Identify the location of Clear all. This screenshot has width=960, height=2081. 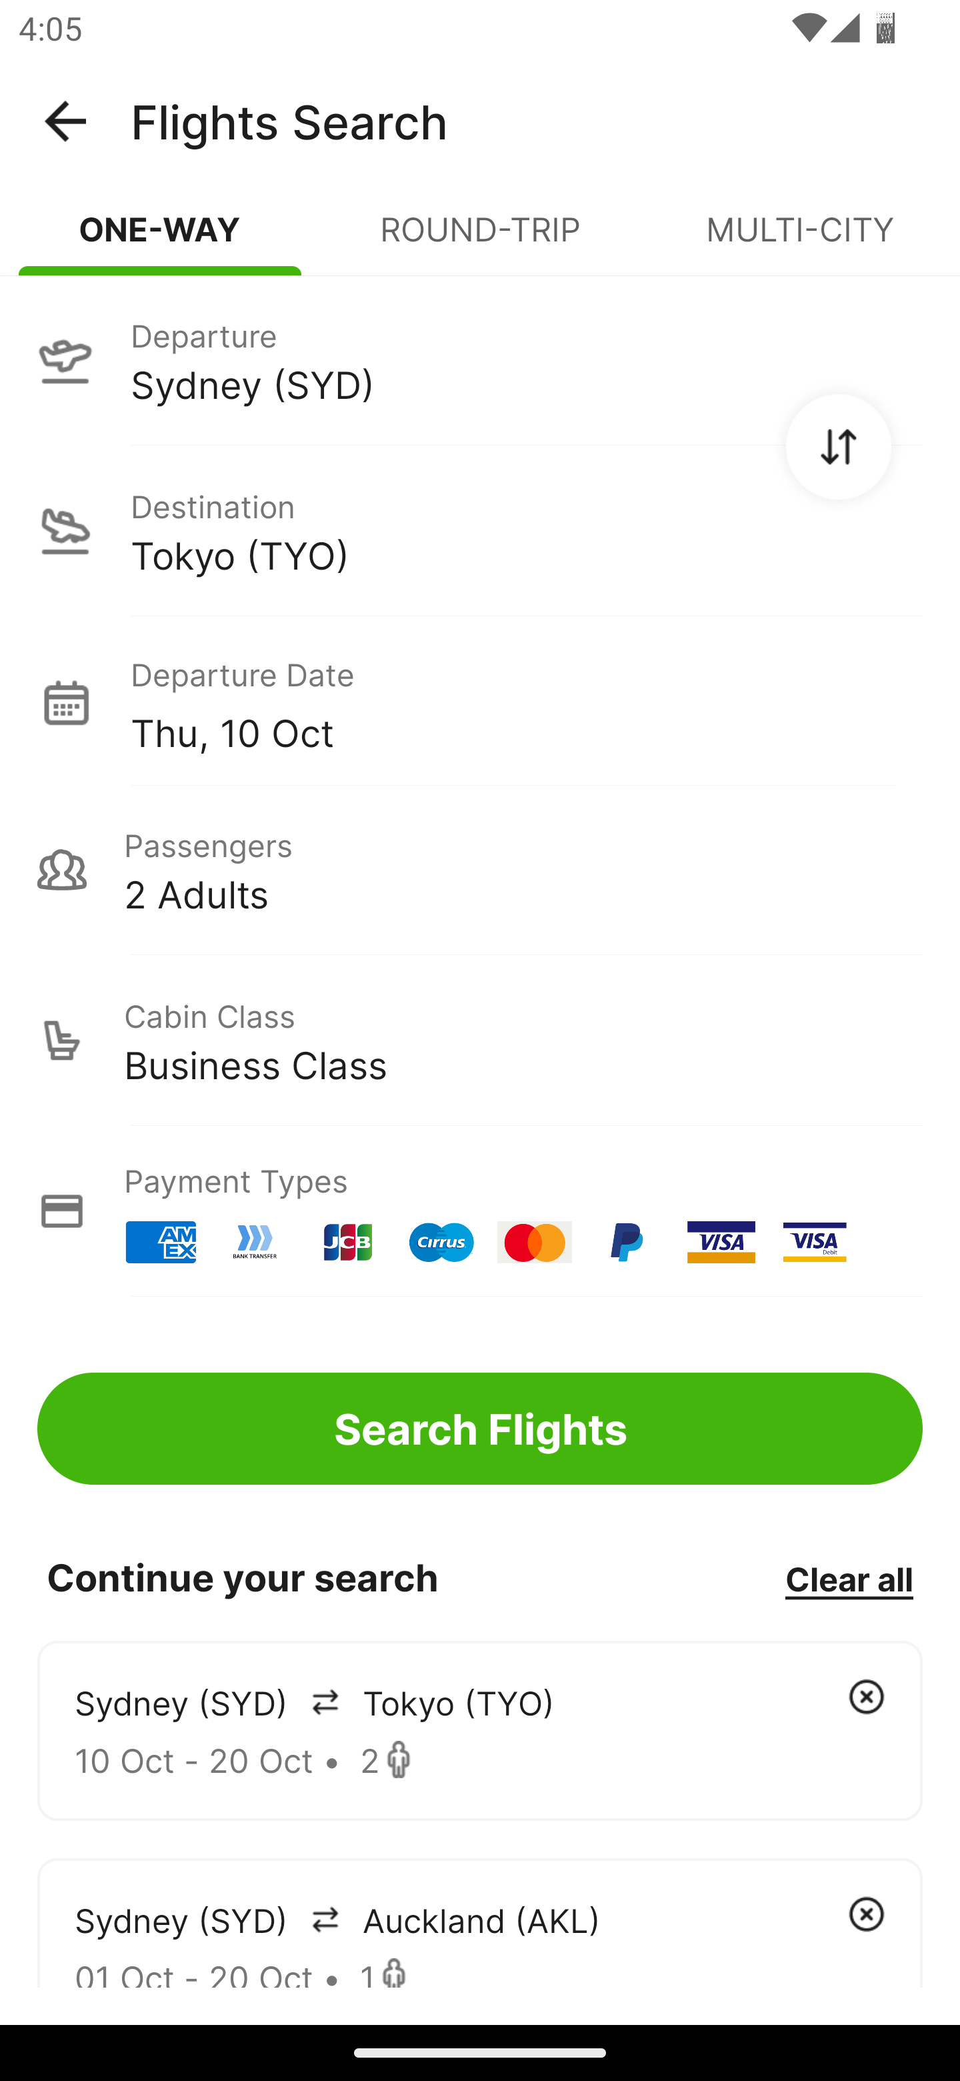
(849, 1578).